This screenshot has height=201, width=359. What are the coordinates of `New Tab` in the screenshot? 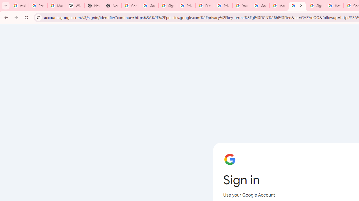 It's located at (112, 6).